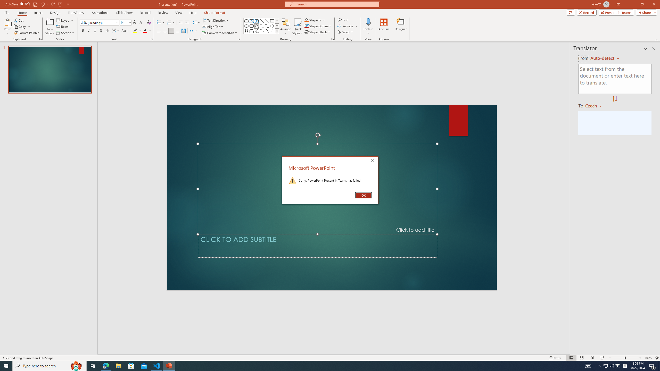 This screenshot has width=660, height=371. Describe the element at coordinates (246, 21) in the screenshot. I see `Rectangle: Top Corners Snipped` at that location.